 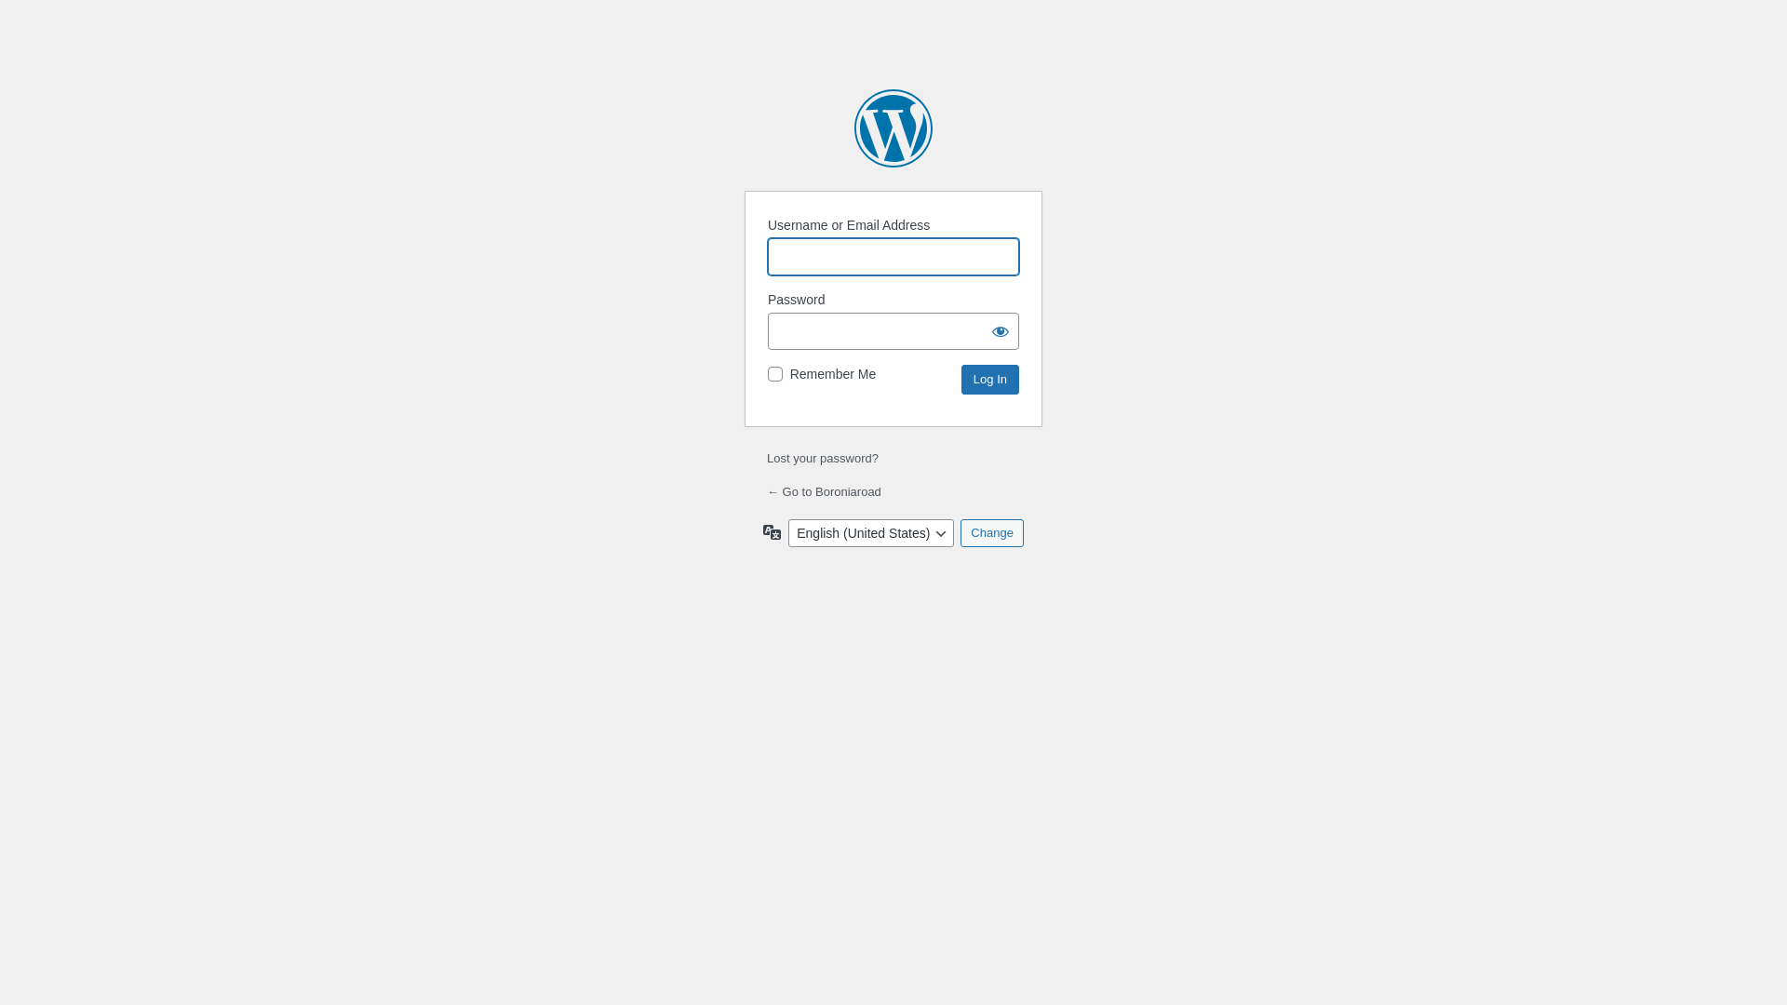 I want to click on Log In, so click(x=990, y=380).